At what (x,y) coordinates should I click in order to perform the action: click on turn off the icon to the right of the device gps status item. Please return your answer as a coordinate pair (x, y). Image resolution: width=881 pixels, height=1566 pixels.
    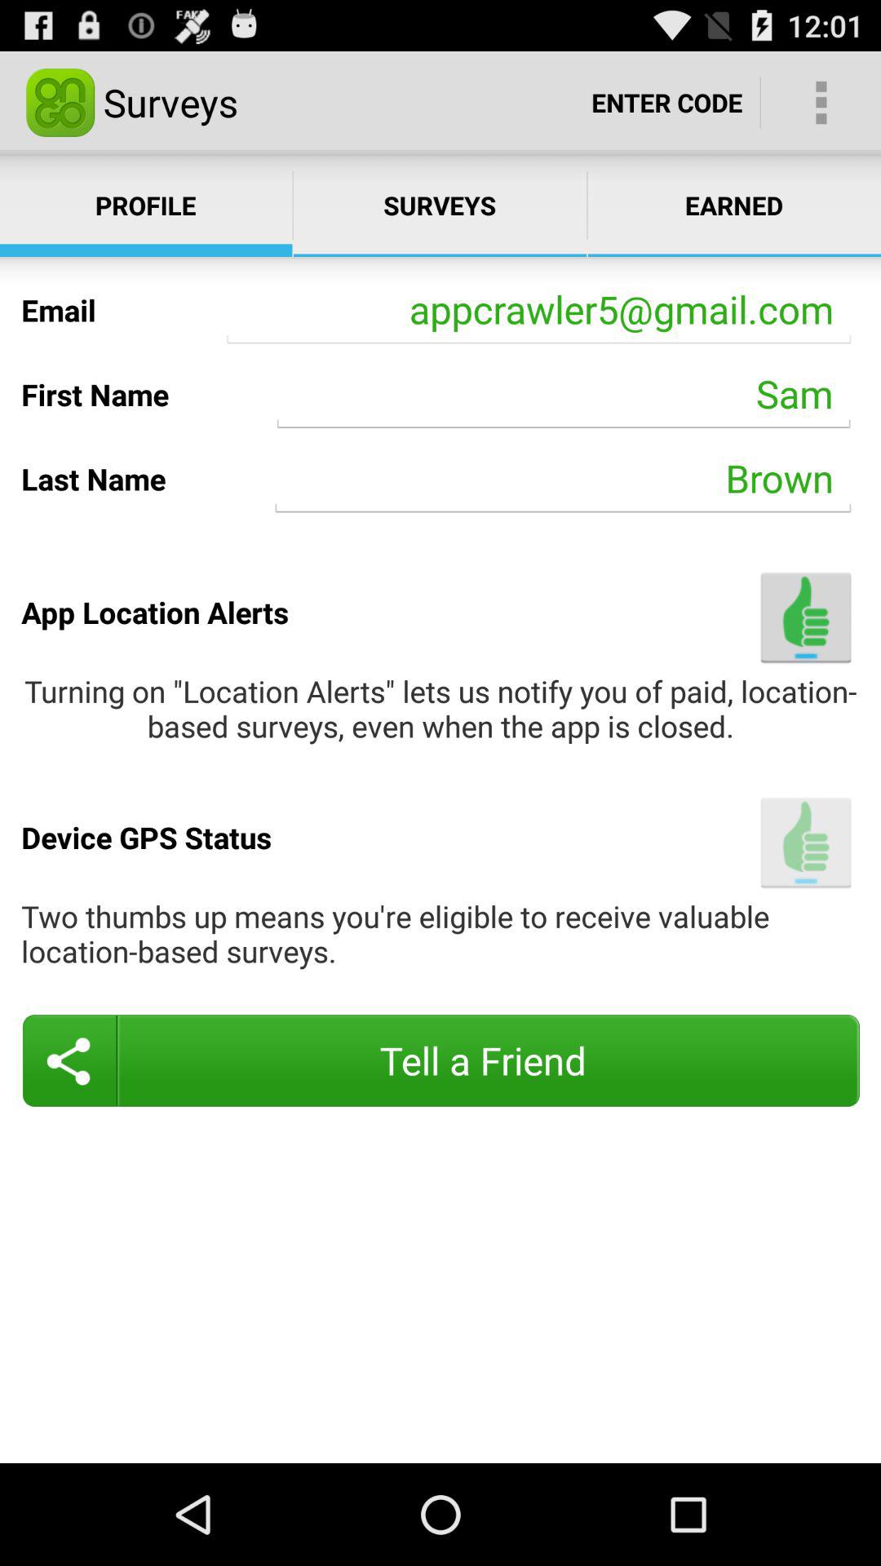
    Looking at the image, I should click on (806, 842).